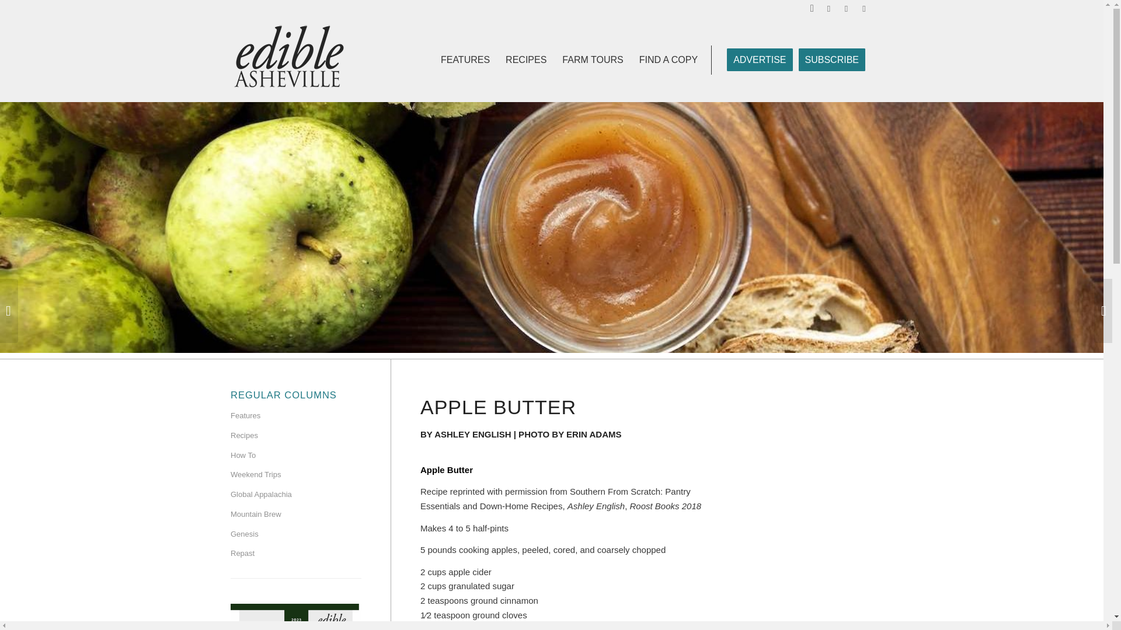 This screenshot has height=630, width=1121. I want to click on Recipes, so click(295, 436).